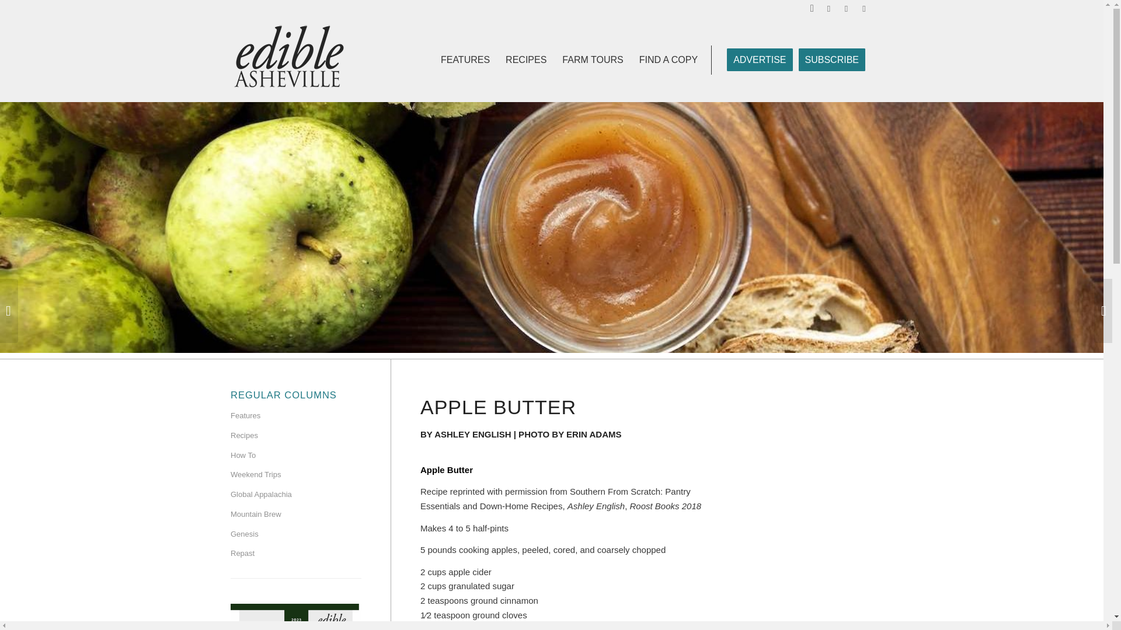 This screenshot has height=630, width=1121. I want to click on Recipes, so click(295, 436).